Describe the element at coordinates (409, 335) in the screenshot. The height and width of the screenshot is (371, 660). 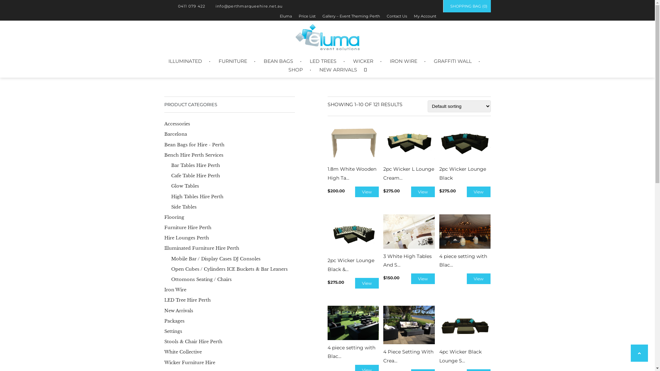
I see `4 Piece Setting With Crea...` at that location.